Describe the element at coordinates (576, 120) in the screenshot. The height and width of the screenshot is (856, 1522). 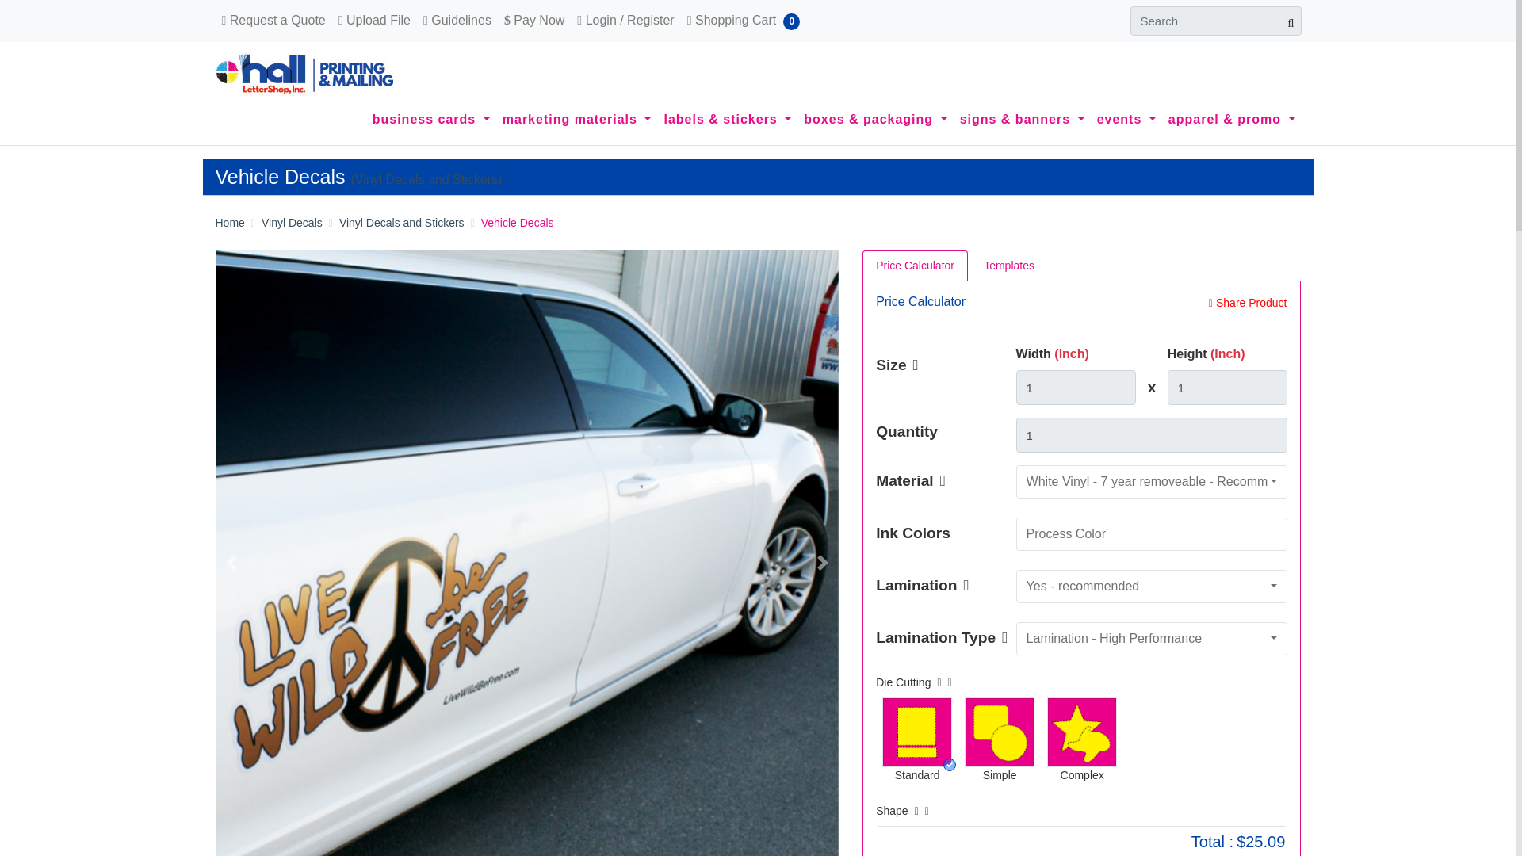
I see `marketing materials` at that location.